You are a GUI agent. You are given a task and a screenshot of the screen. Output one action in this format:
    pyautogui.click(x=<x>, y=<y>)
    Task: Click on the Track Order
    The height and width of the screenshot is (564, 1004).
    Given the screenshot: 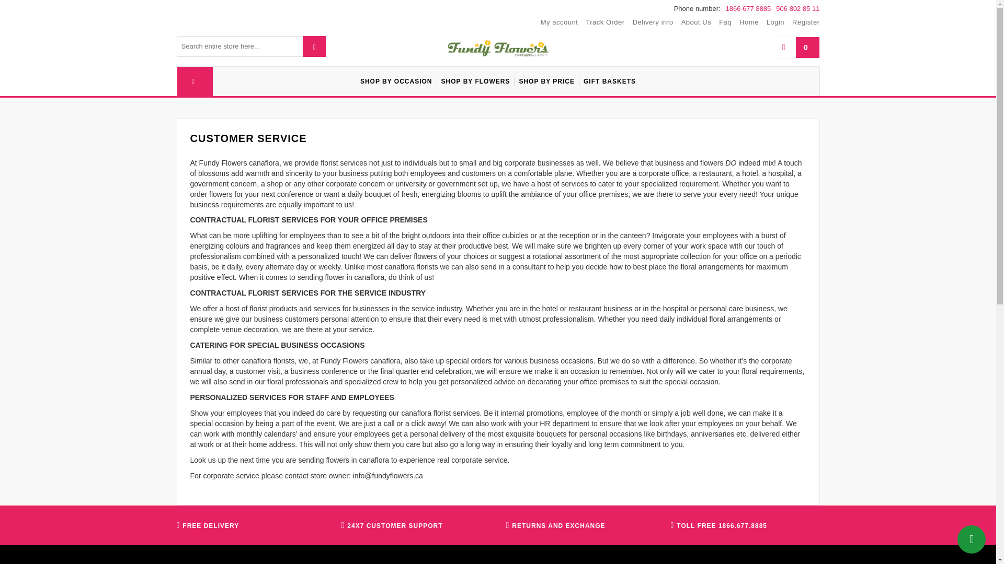 What is the action you would take?
    pyautogui.click(x=604, y=23)
    